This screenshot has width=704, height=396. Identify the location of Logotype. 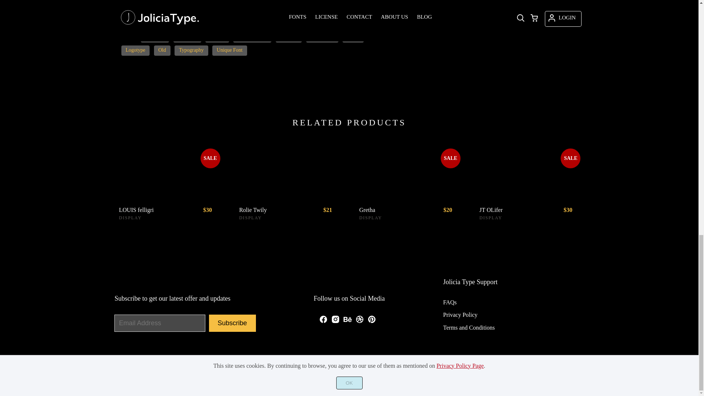
(135, 51).